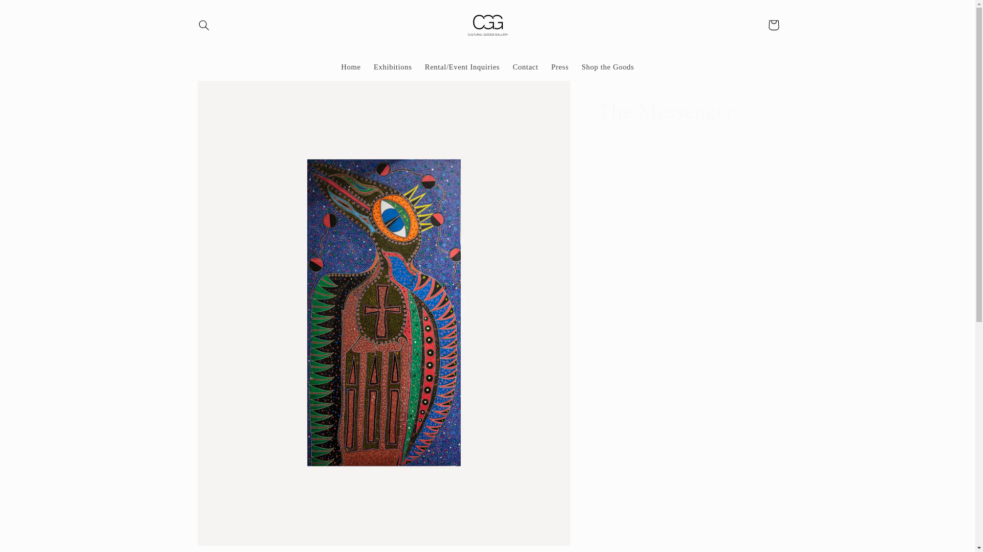  I want to click on Home, so click(351, 67).